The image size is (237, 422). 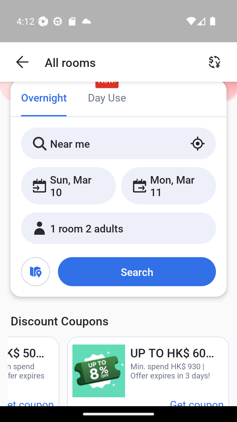 I want to click on Mon, Mar 11, so click(x=168, y=185).